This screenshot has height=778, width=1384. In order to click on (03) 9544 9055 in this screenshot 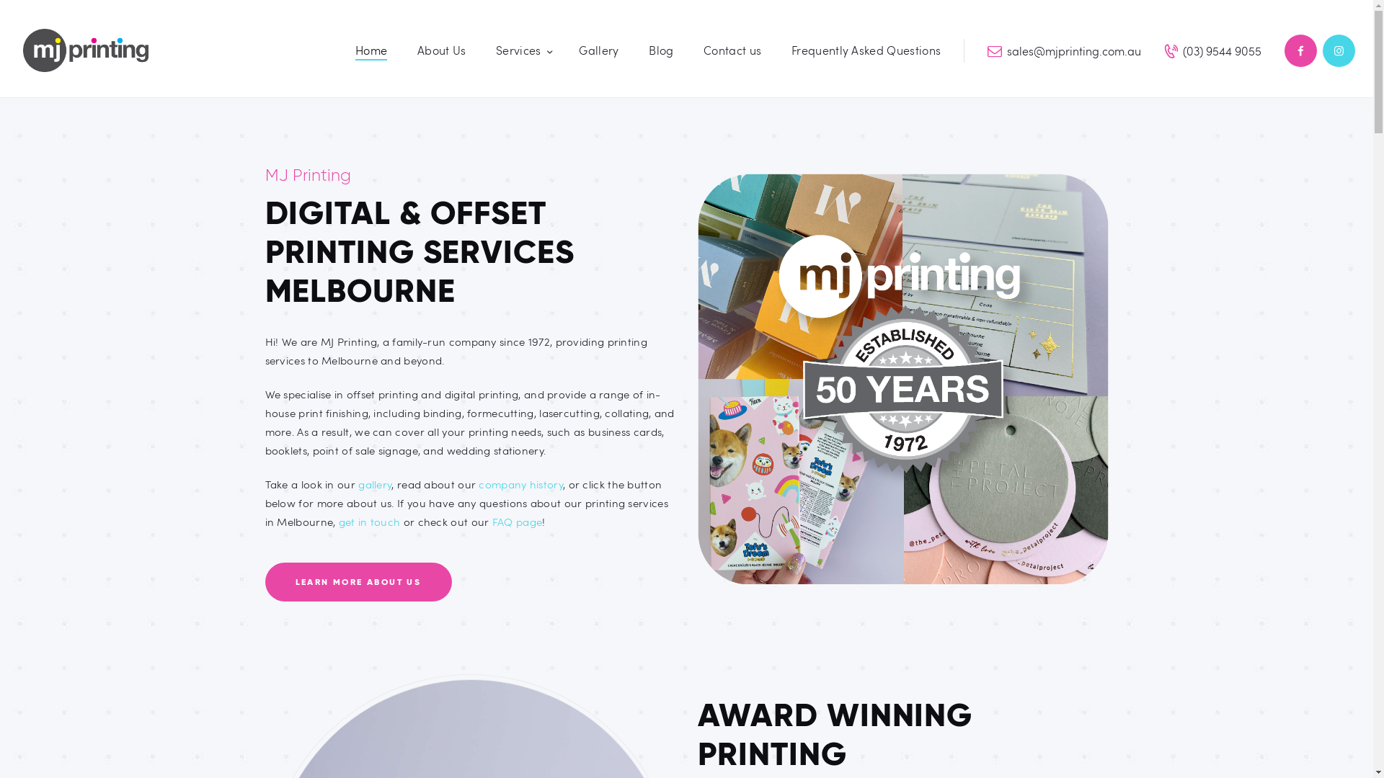, I will do `click(1212, 50)`.